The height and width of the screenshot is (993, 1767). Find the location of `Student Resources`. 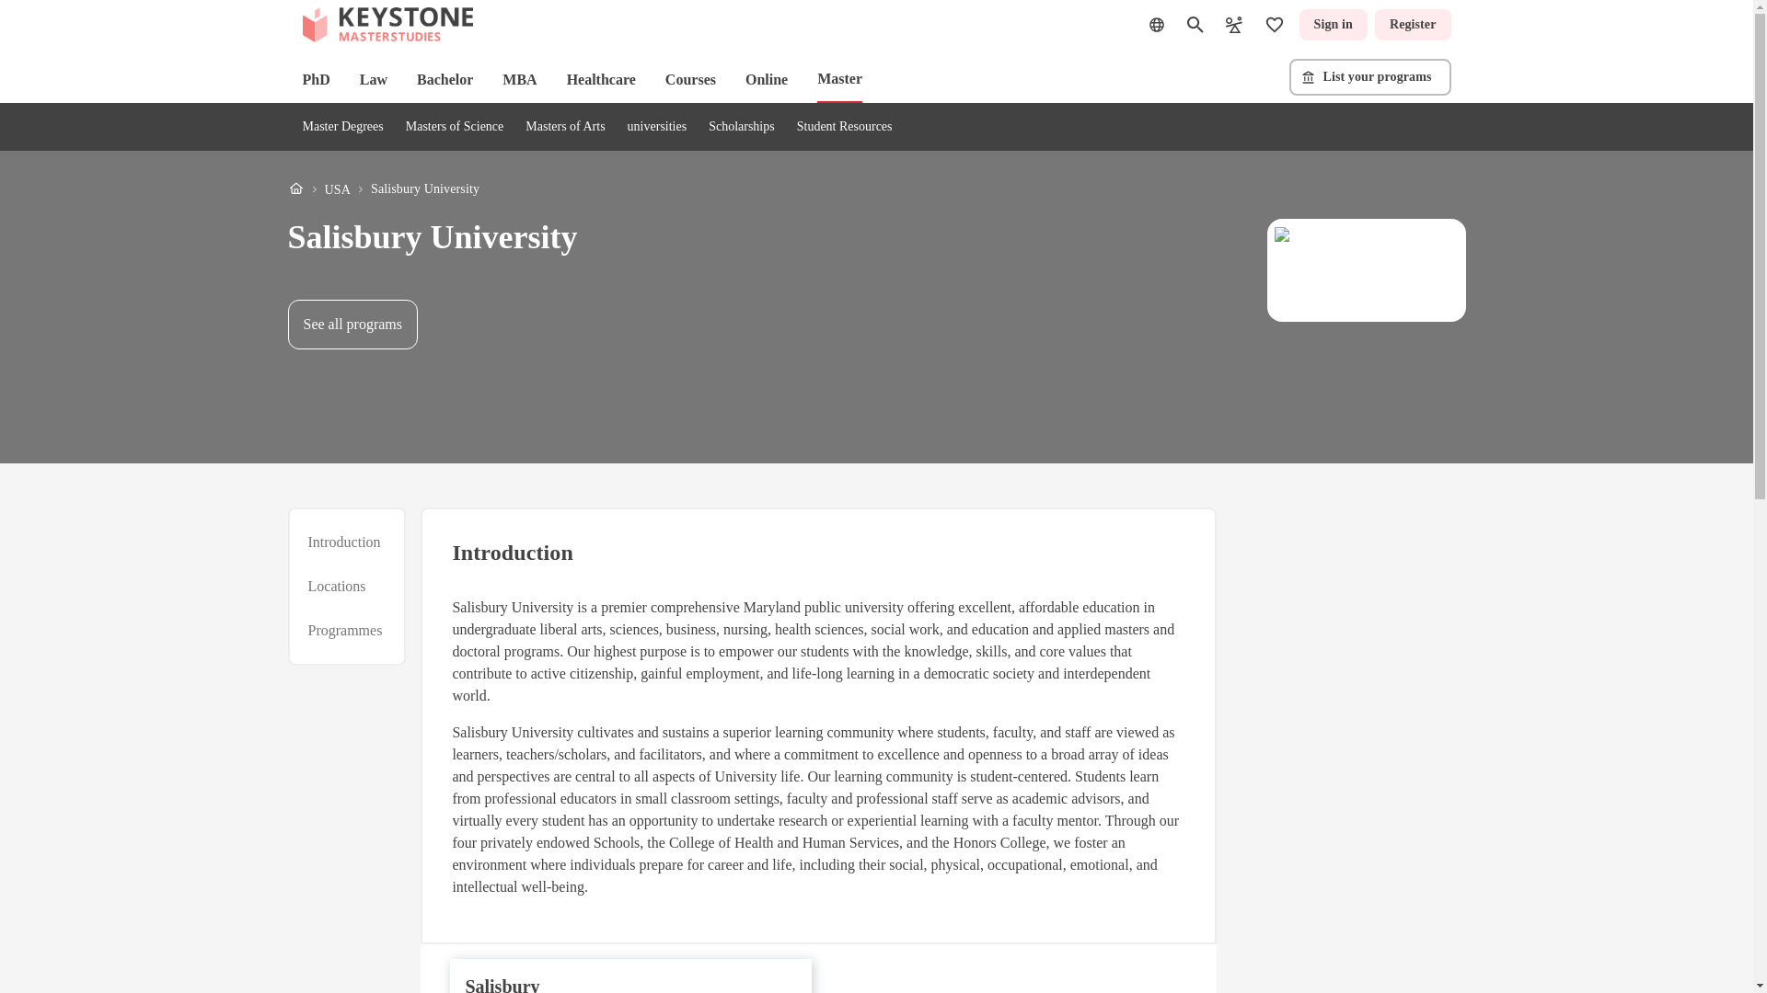

Student Resources is located at coordinates (844, 125).